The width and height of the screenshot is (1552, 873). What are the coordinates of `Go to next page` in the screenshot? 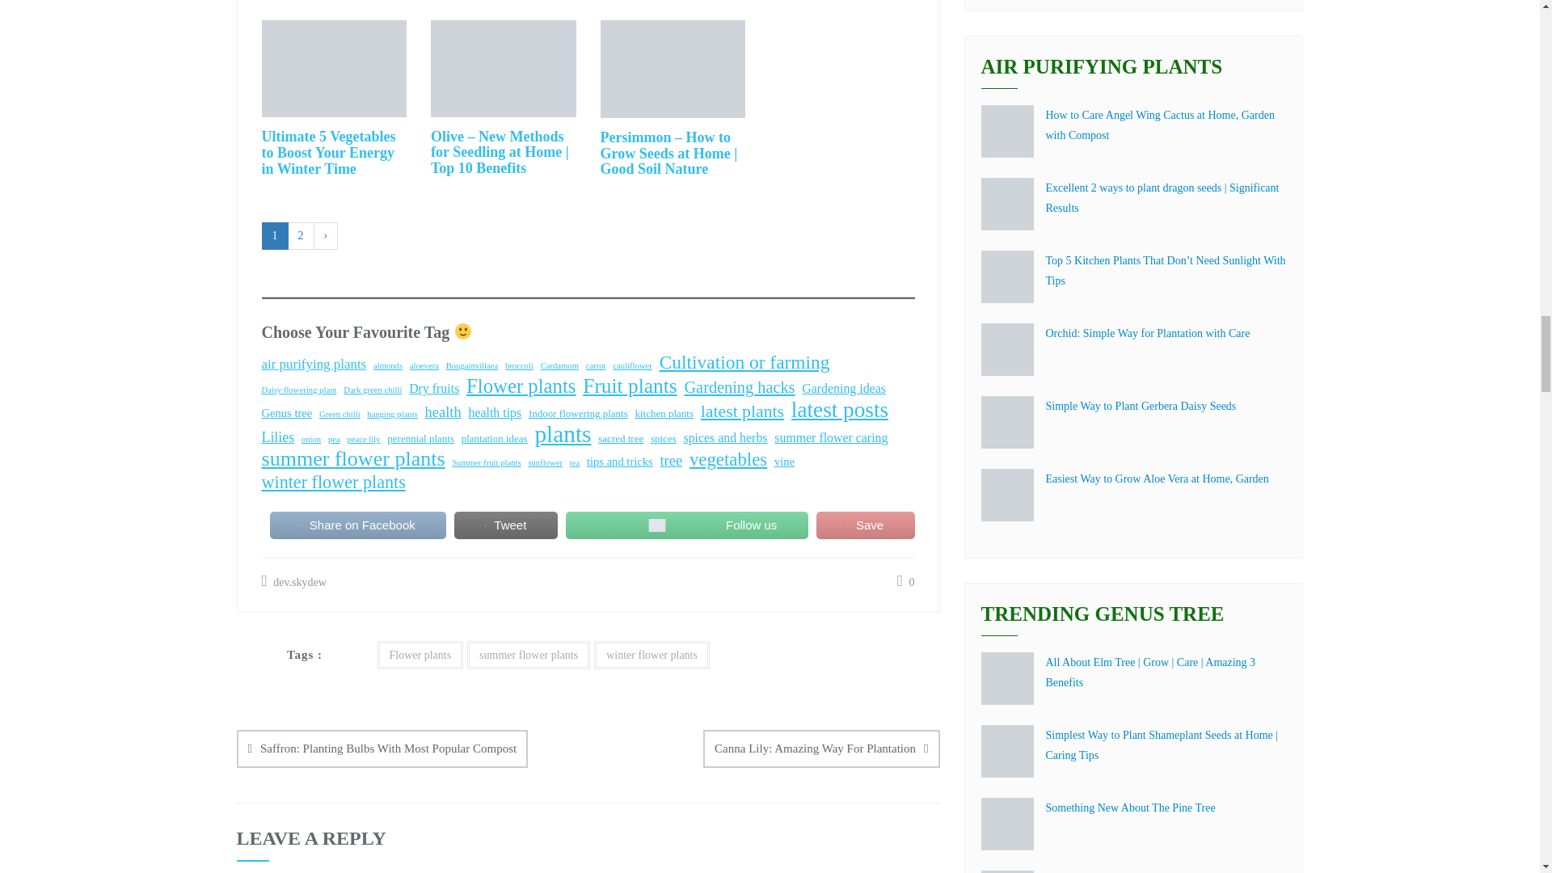 It's located at (325, 236).